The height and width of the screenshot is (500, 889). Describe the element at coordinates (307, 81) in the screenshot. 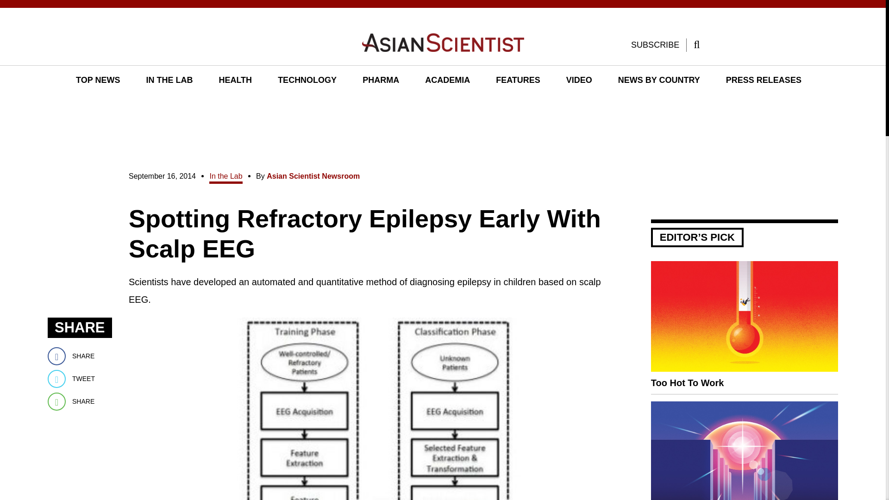

I see `TECHNOLOGY` at that location.